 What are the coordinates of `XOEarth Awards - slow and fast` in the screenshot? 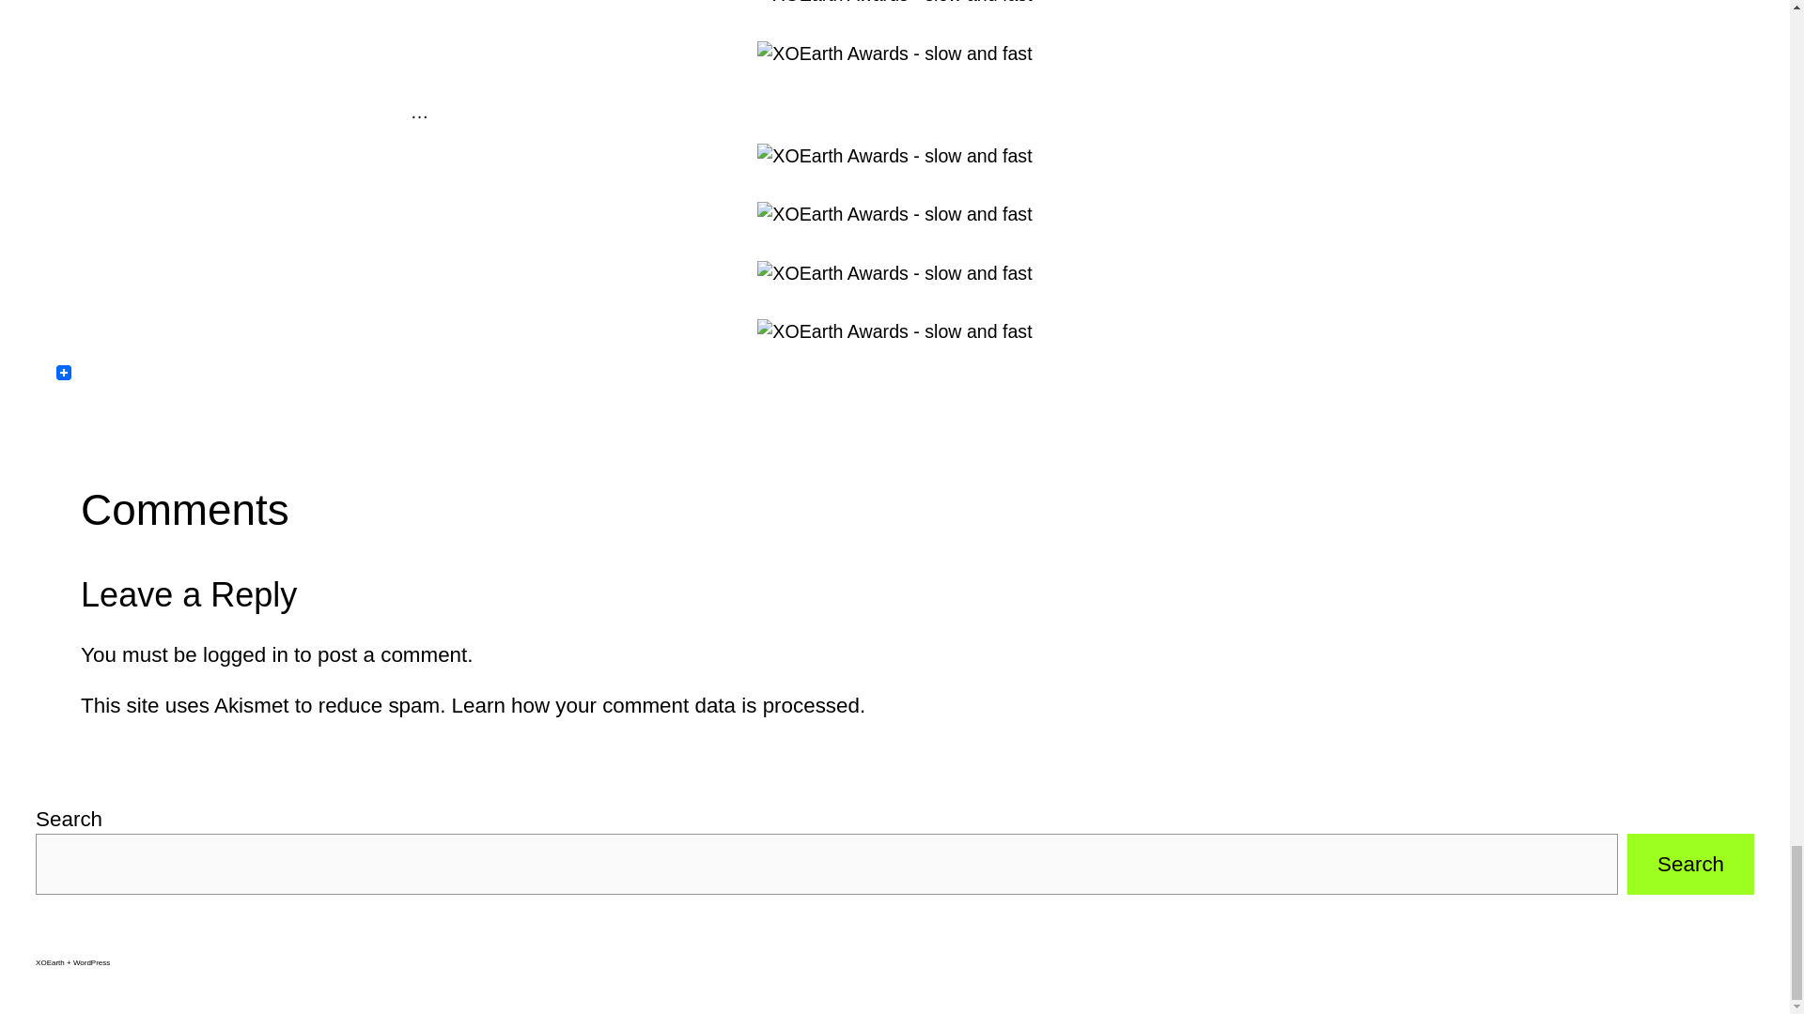 It's located at (894, 332).